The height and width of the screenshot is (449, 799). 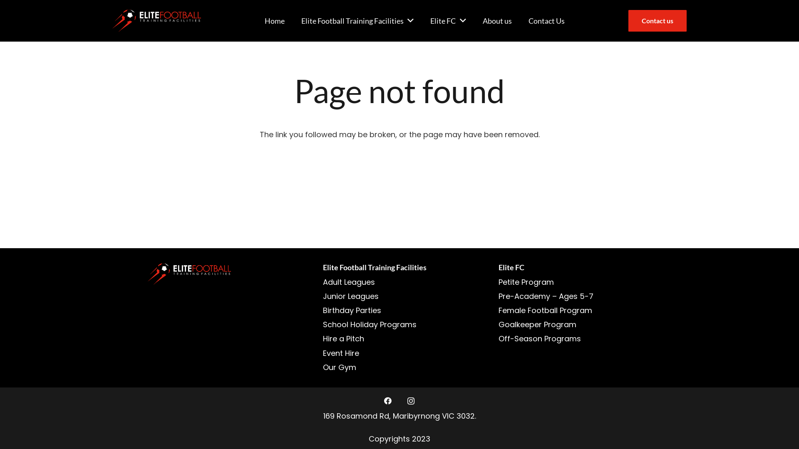 What do you see at coordinates (341, 353) in the screenshot?
I see `Event Hire` at bounding box center [341, 353].